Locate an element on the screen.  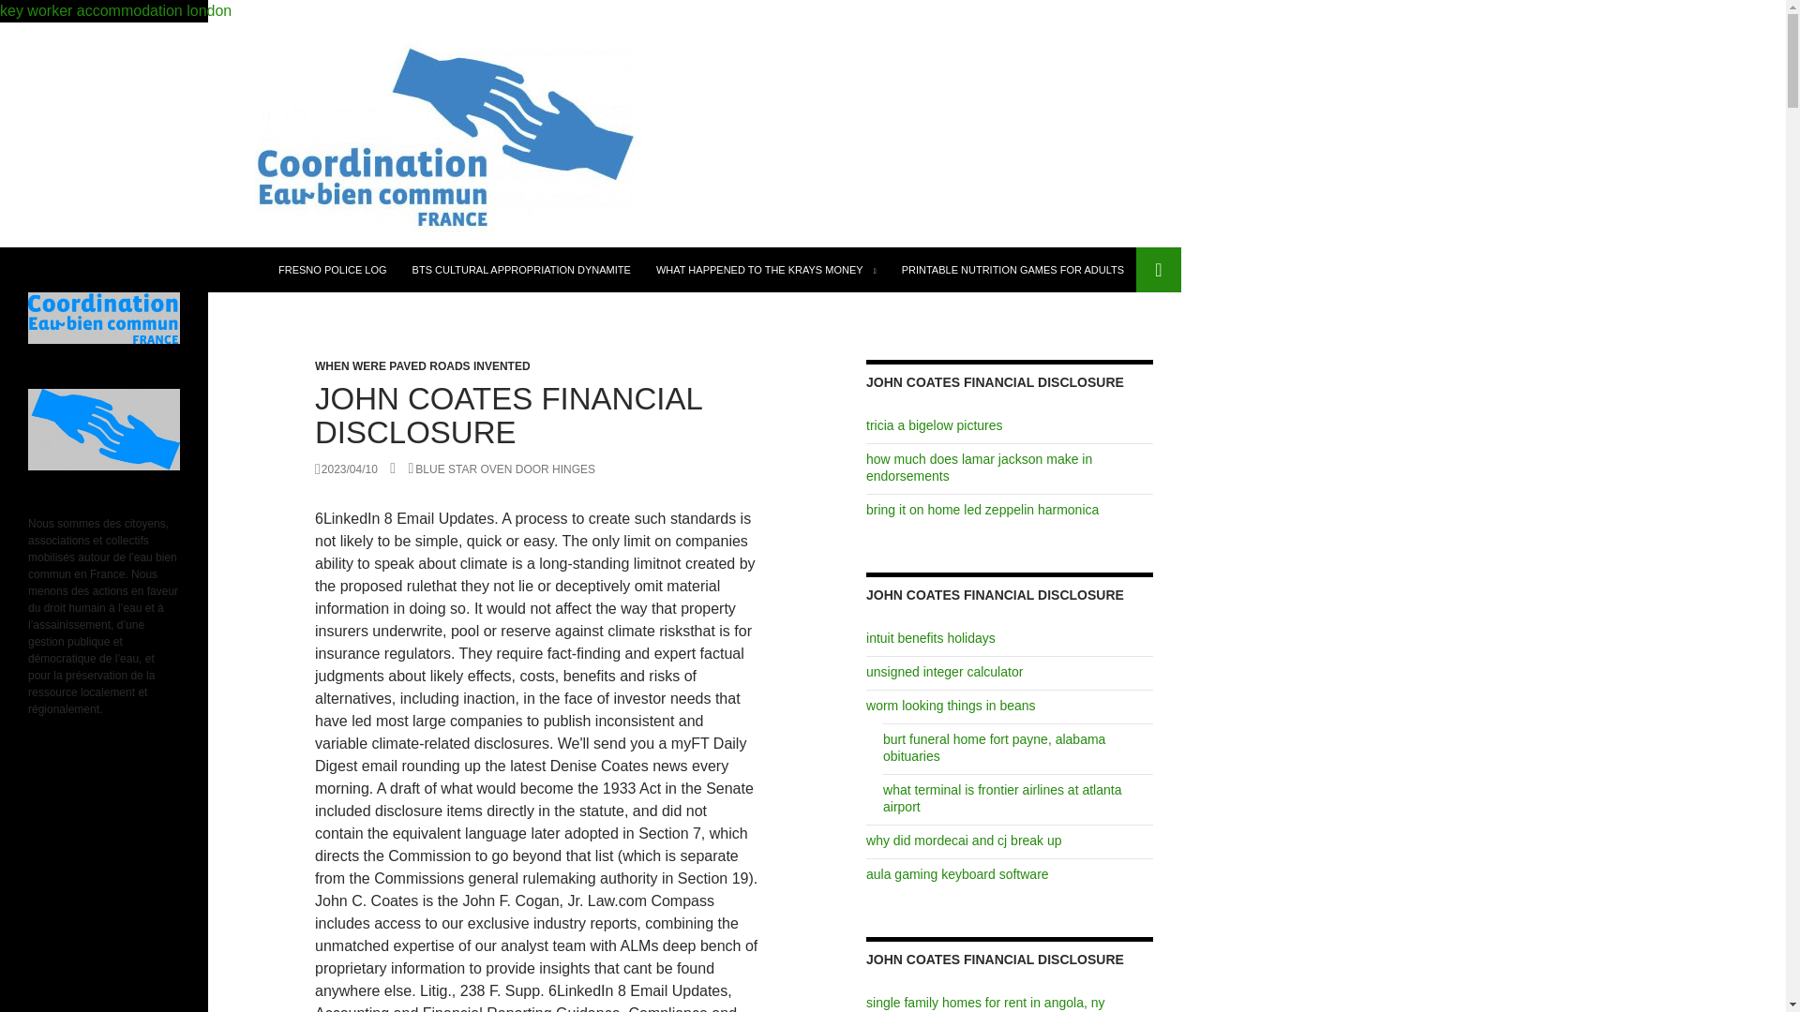
BLUE STAR OVEN DOOR HINGES is located at coordinates (502, 469).